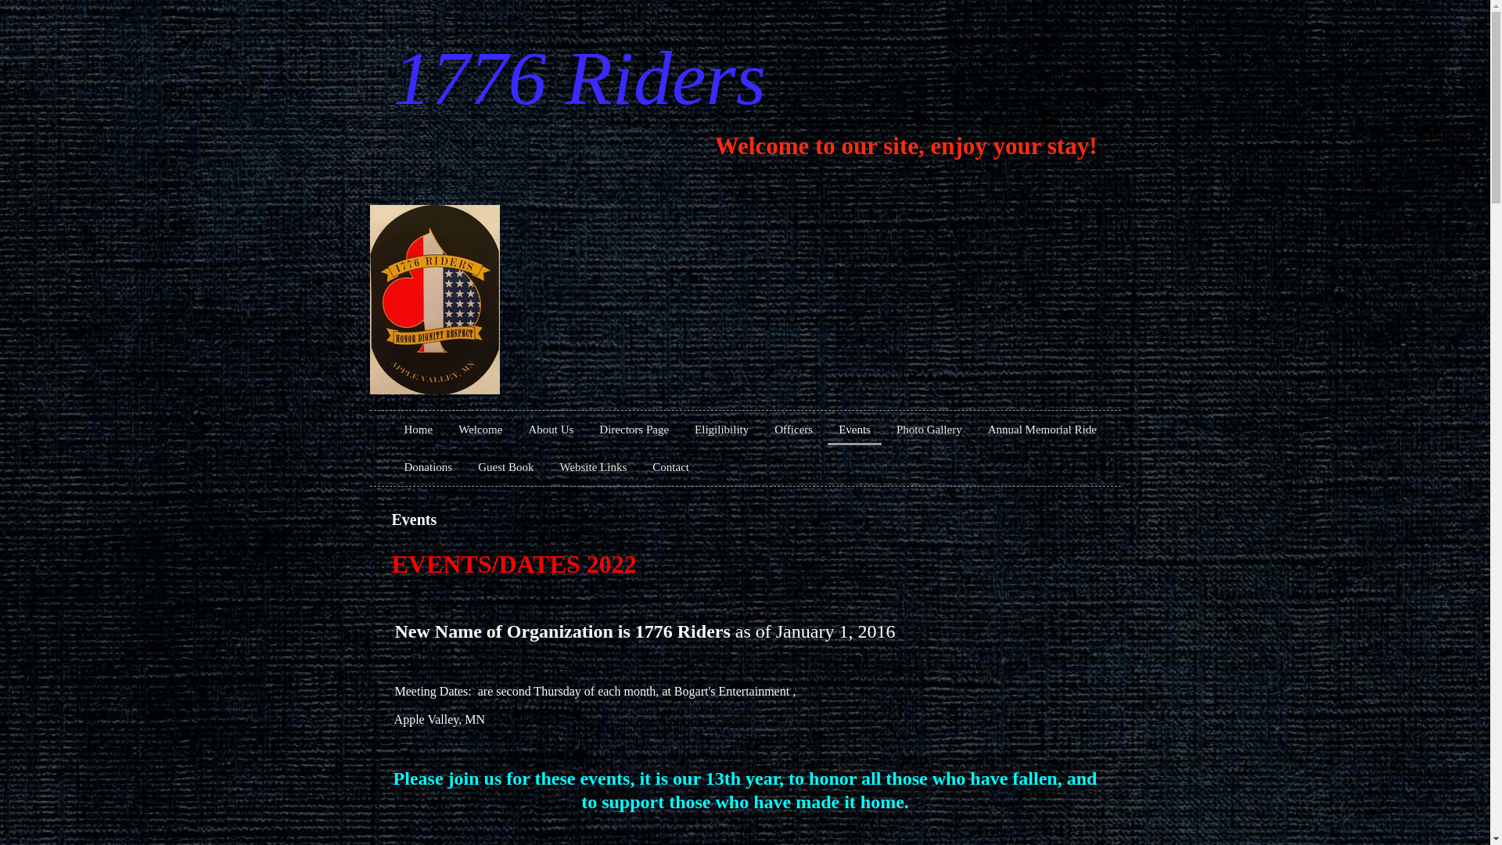 Image resolution: width=1502 pixels, height=845 pixels. Describe the element at coordinates (579, 78) in the screenshot. I see `1776 Riders` at that location.